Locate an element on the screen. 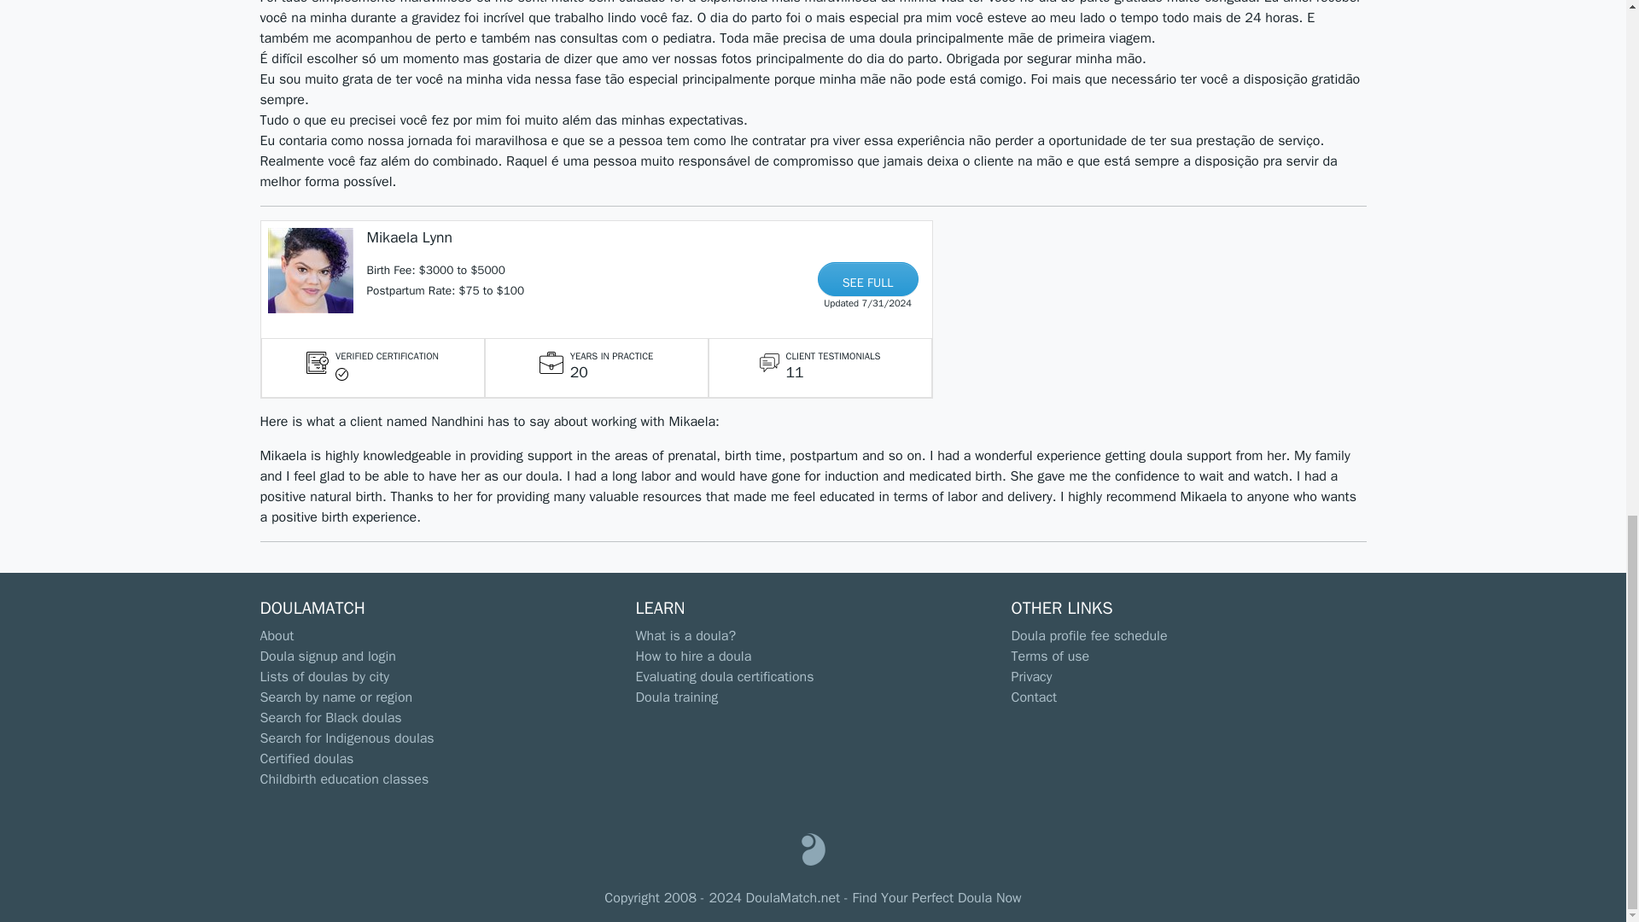 The width and height of the screenshot is (1639, 922). Doula signup and login is located at coordinates (326, 656).